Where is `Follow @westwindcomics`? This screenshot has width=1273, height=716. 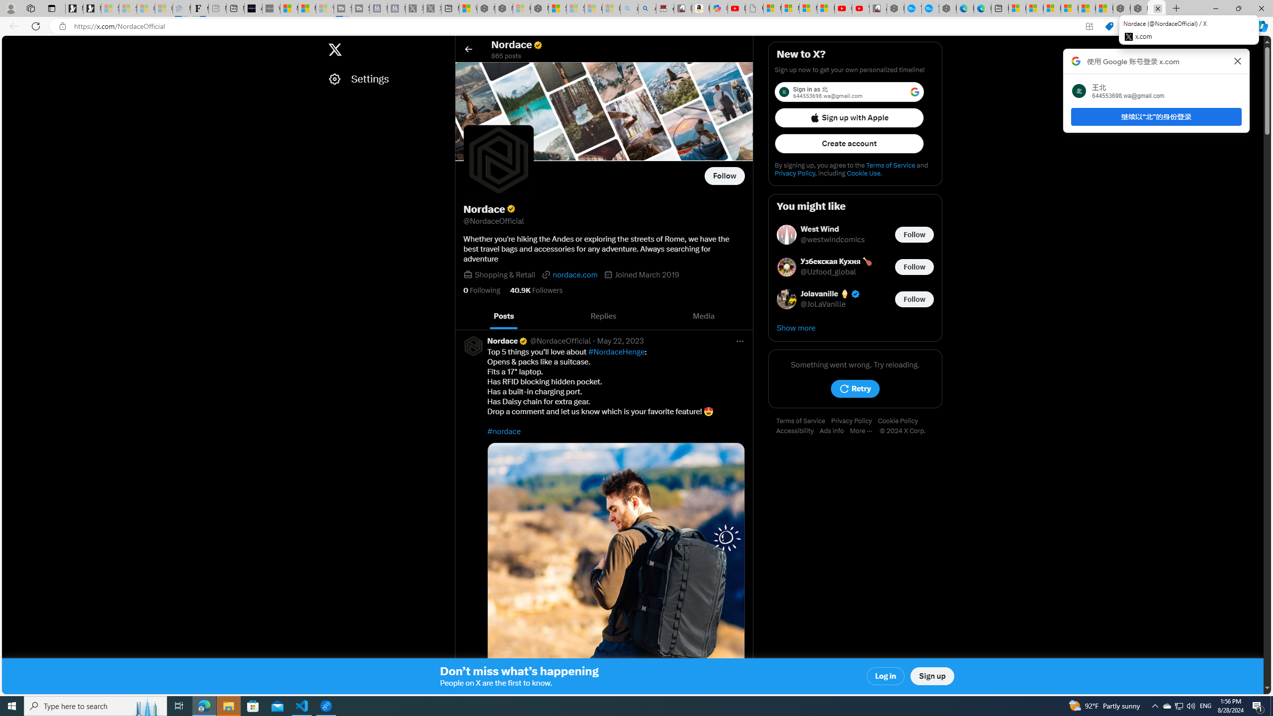 Follow @westwindcomics is located at coordinates (914, 235).